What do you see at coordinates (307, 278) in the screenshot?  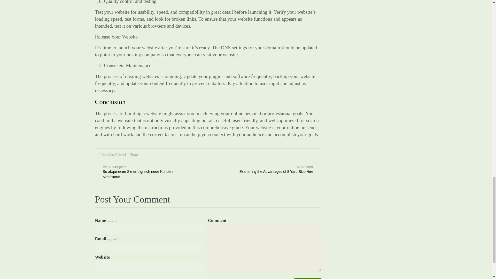 I see `Share` at bounding box center [307, 278].